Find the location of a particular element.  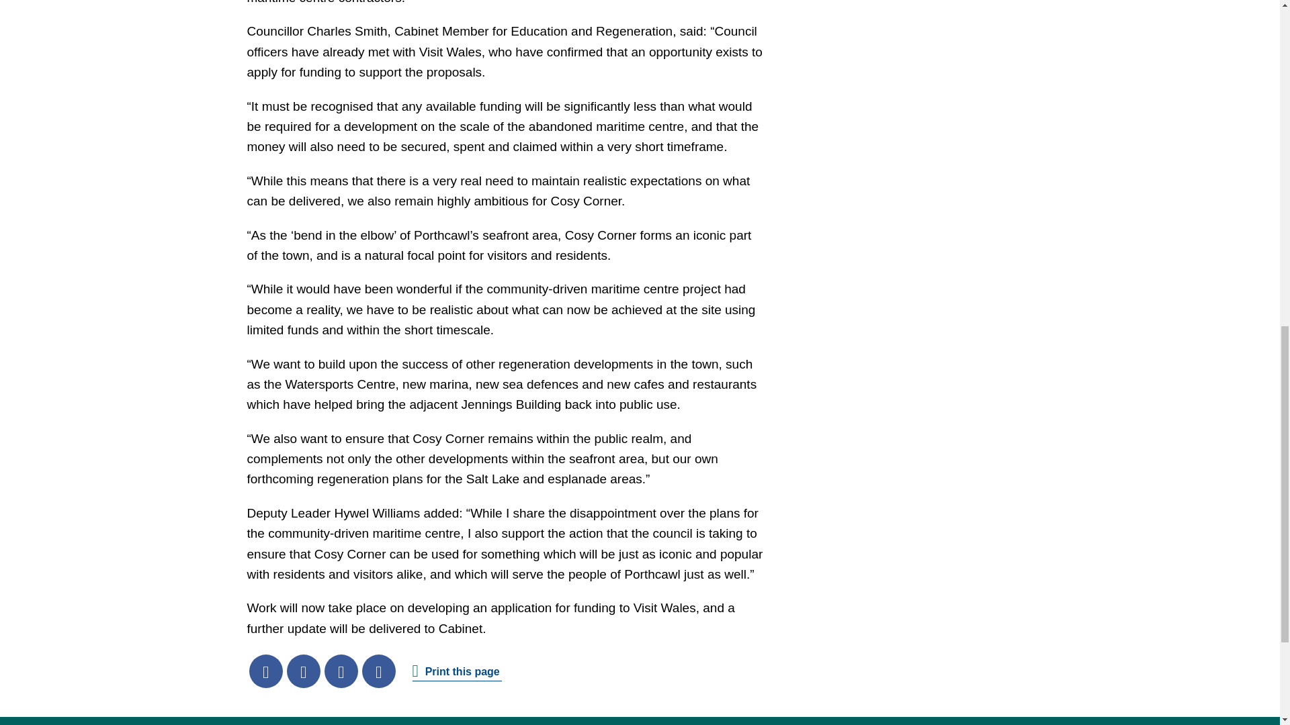

Share on  LinkedIn is located at coordinates (340, 671).